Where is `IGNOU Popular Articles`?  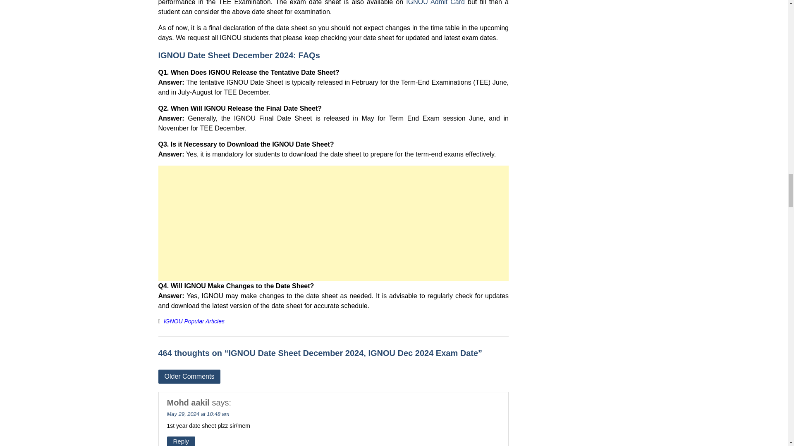
IGNOU Popular Articles is located at coordinates (194, 321).